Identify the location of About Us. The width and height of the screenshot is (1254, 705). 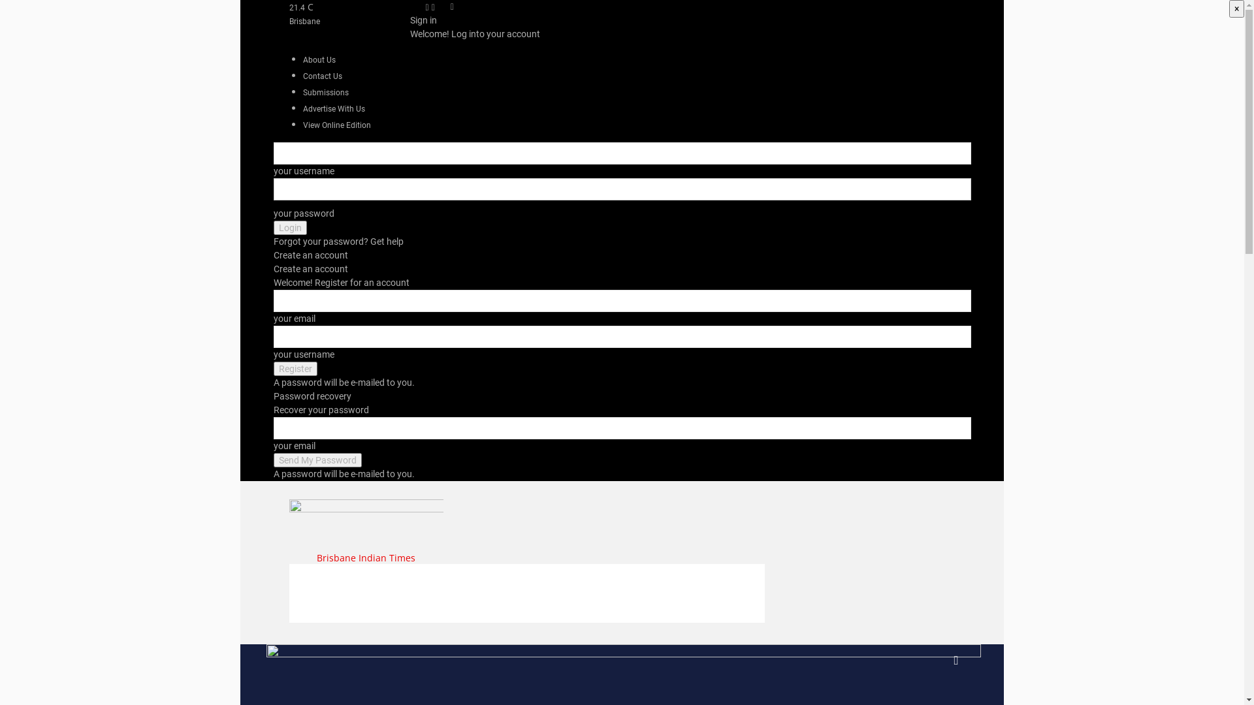
(319, 60).